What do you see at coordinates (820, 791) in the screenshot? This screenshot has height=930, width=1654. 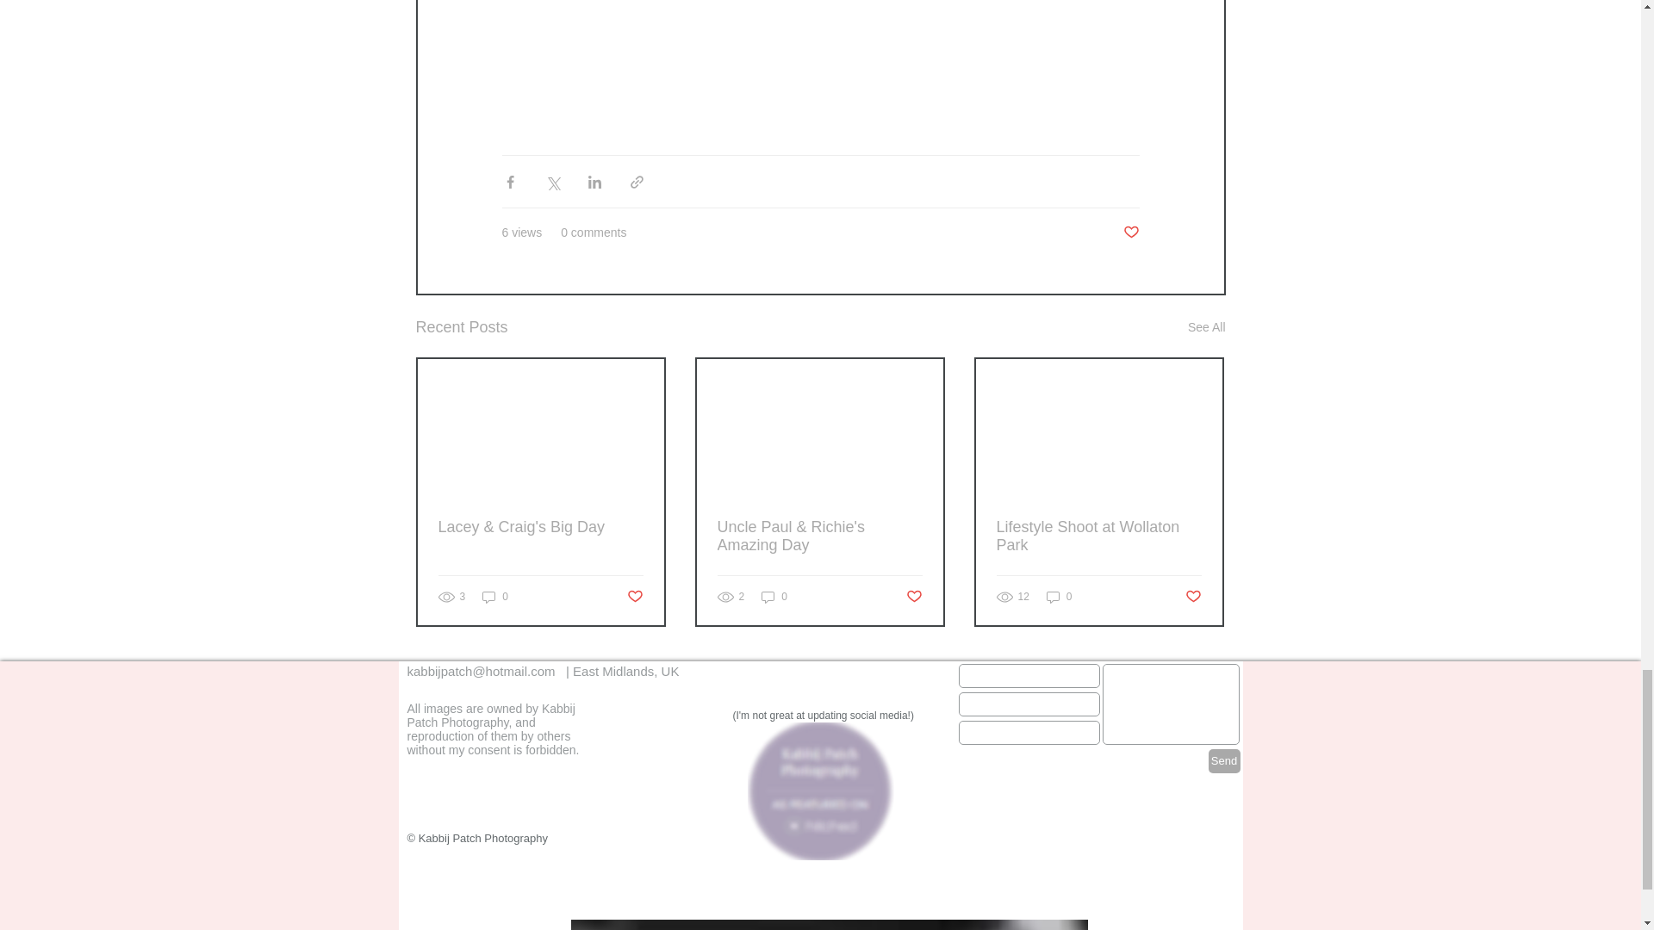 I see `Hitched.png` at bounding box center [820, 791].